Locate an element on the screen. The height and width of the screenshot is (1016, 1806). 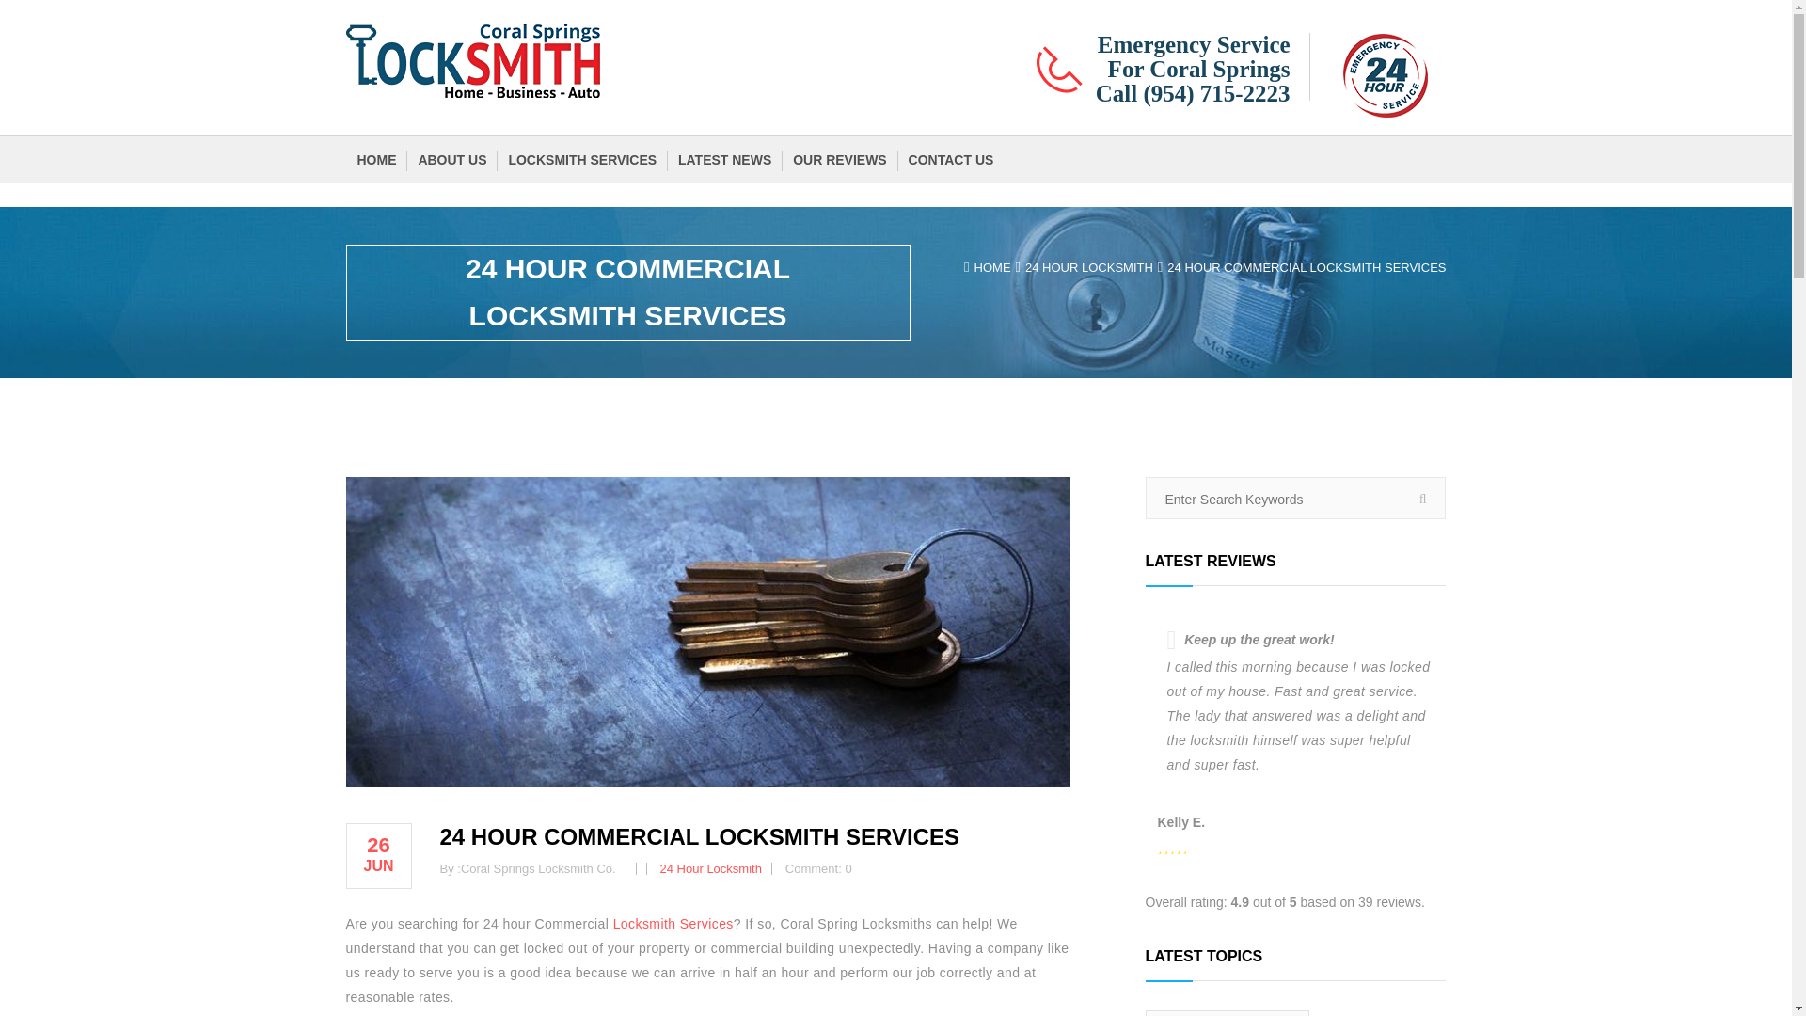
24 Hour Locksmith is located at coordinates (711, 867).